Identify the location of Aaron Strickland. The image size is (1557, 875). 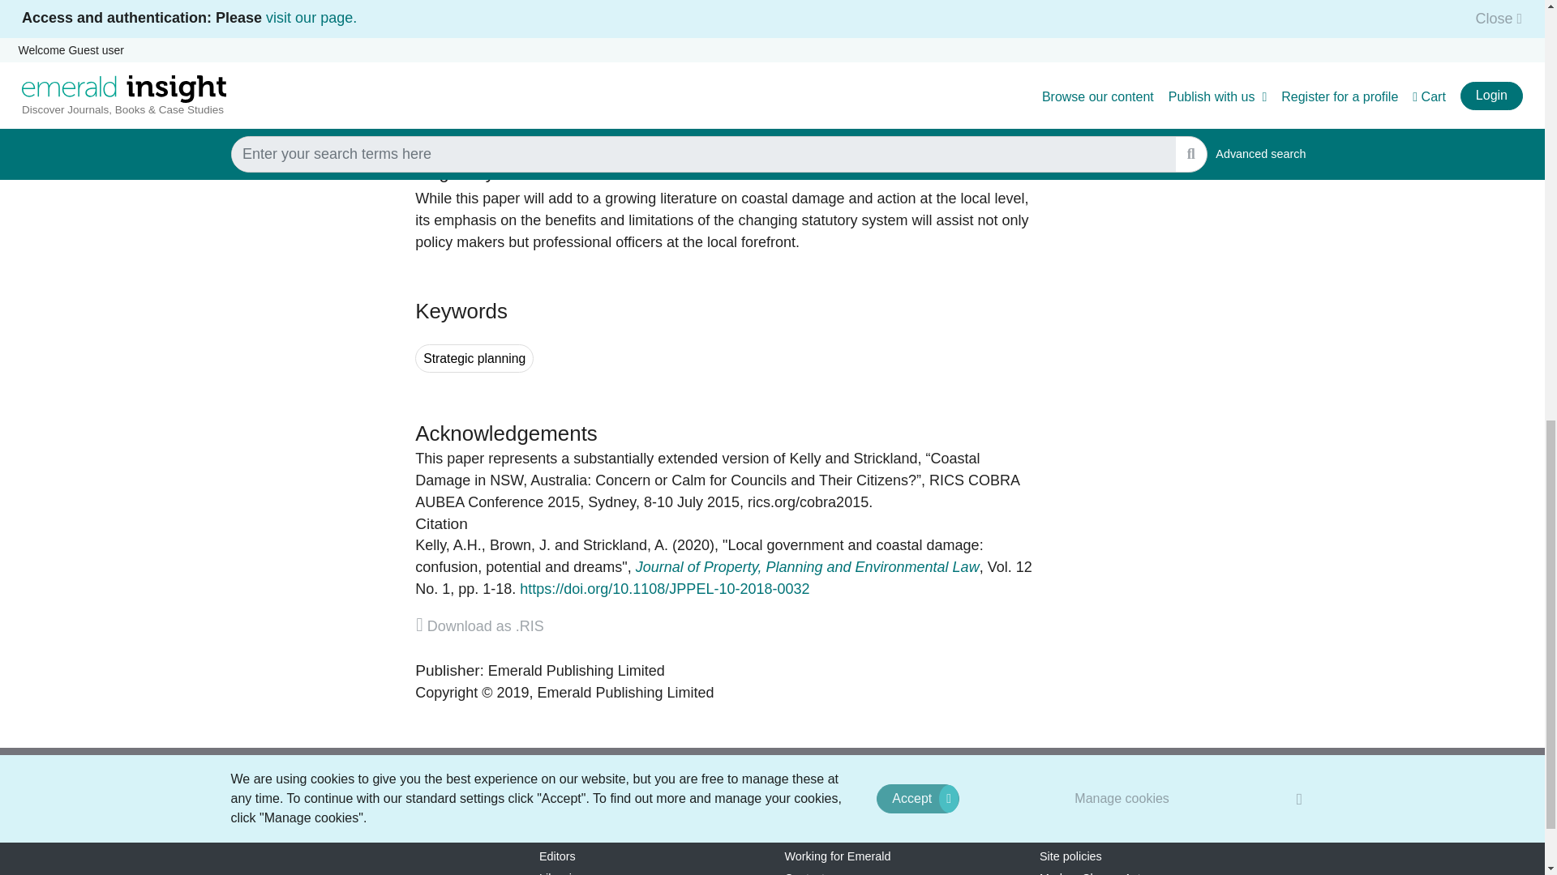
(624, 544).